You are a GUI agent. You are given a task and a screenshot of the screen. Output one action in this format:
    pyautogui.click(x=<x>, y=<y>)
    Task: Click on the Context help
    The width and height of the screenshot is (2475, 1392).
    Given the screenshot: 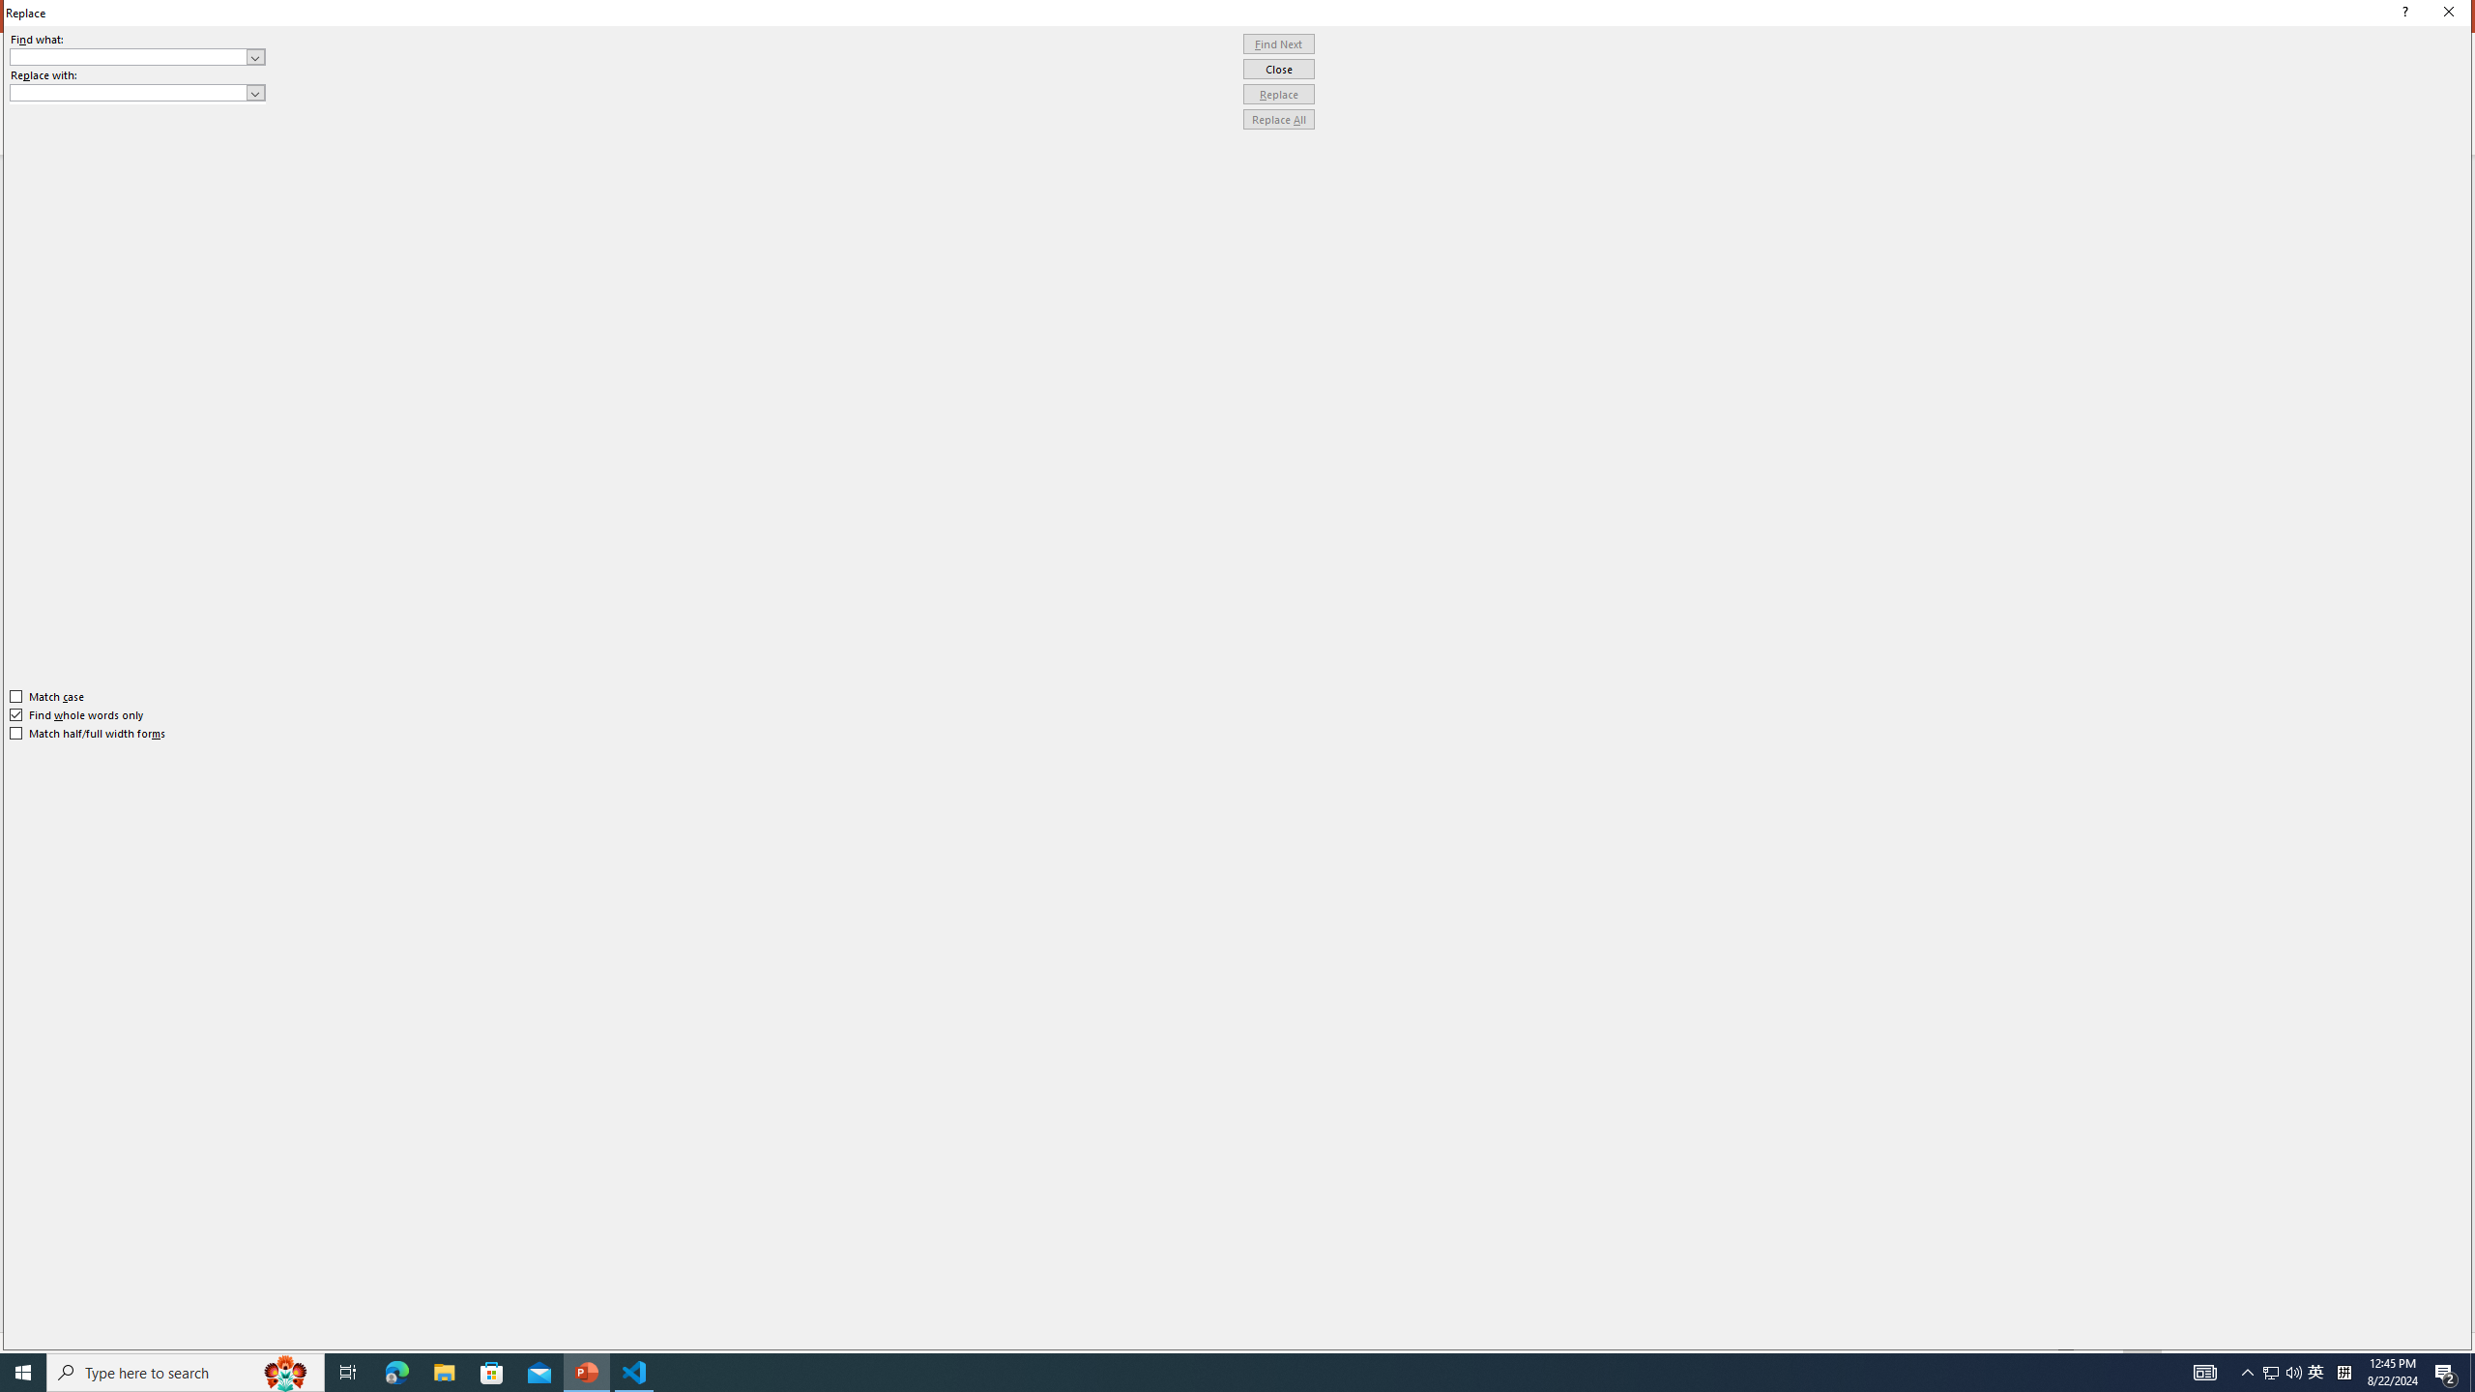 What is the action you would take?
    pyautogui.click(x=2402, y=14)
    